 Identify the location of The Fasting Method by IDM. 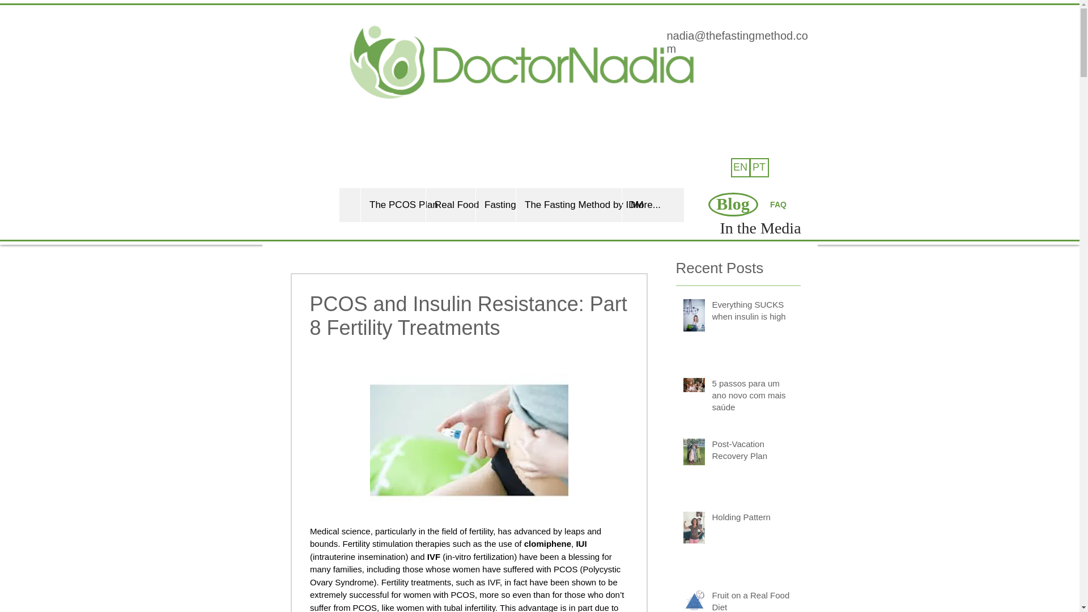
(568, 205).